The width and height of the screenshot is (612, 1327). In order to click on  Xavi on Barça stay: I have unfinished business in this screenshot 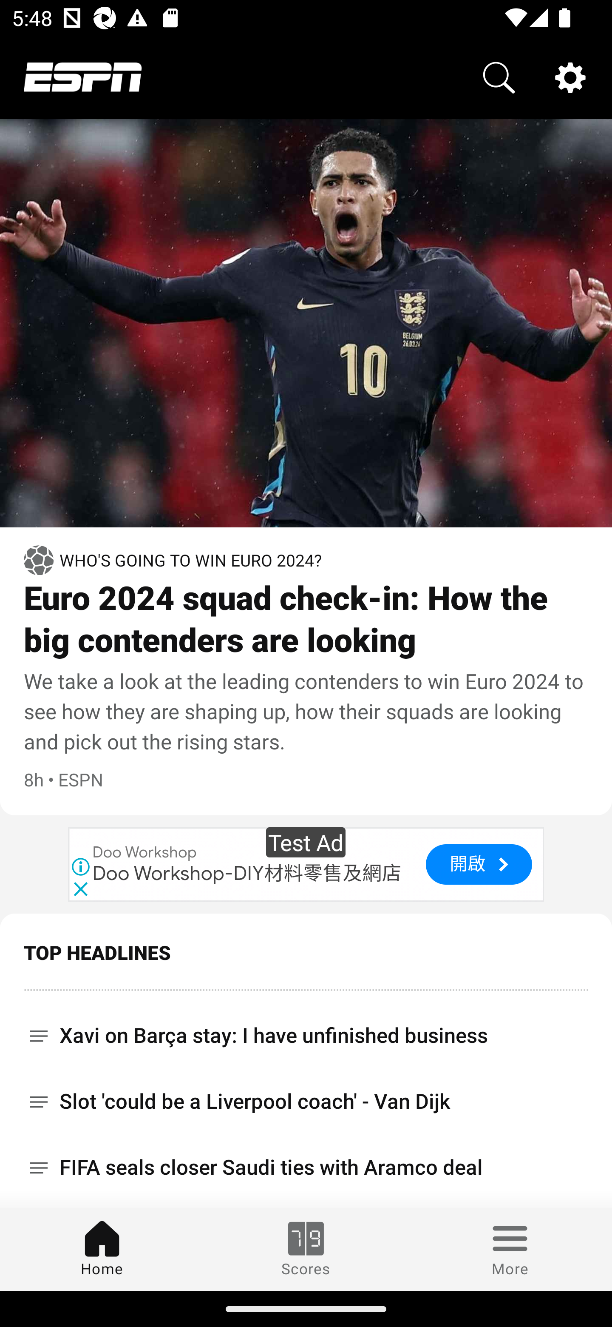, I will do `click(306, 1029)`.